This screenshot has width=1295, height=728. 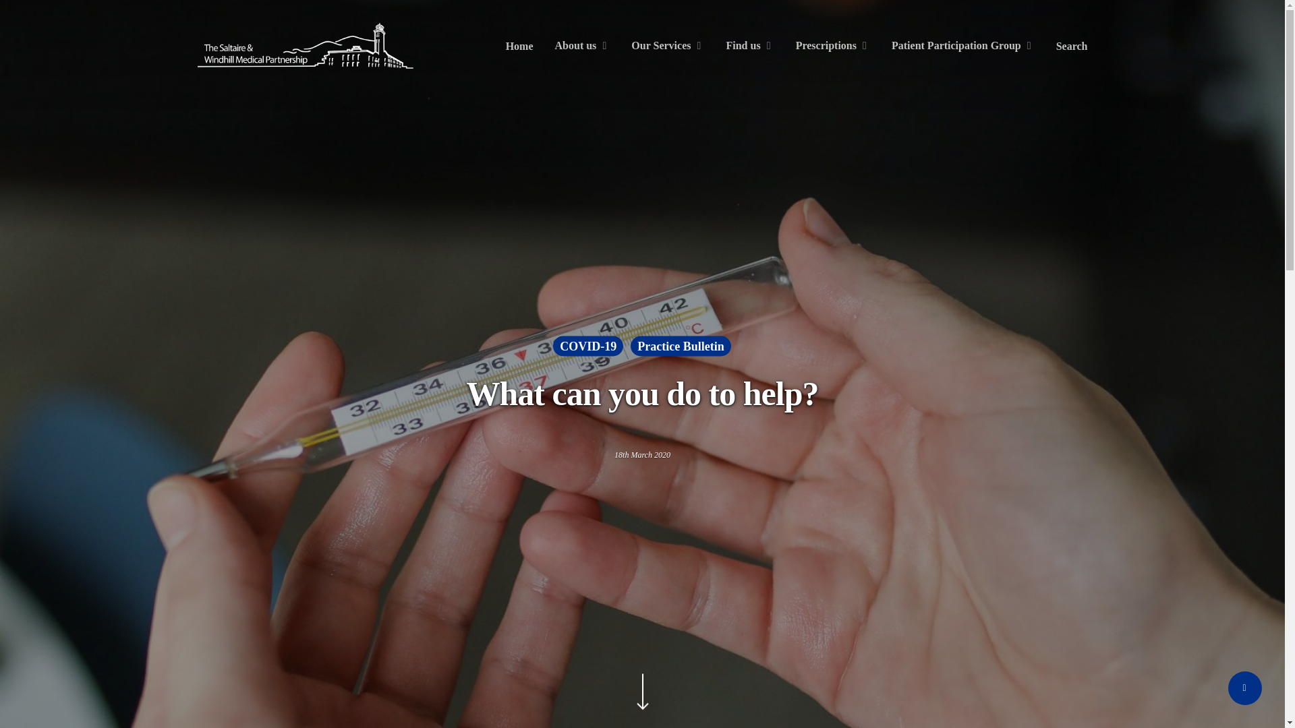 I want to click on Our Services, so click(x=668, y=46).